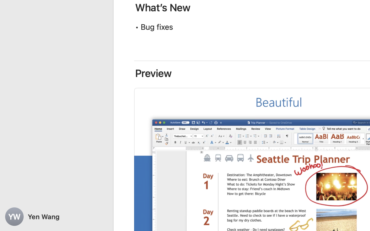  I want to click on Yen Wang, so click(57, 217).